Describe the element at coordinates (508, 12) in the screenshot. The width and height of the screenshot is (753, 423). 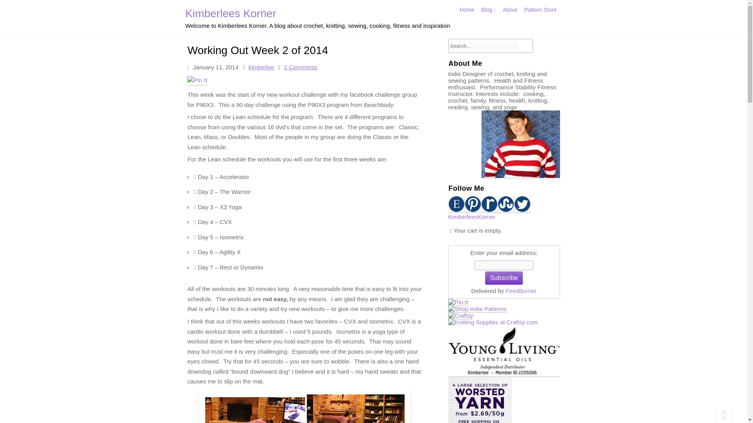
I see `About` at that location.